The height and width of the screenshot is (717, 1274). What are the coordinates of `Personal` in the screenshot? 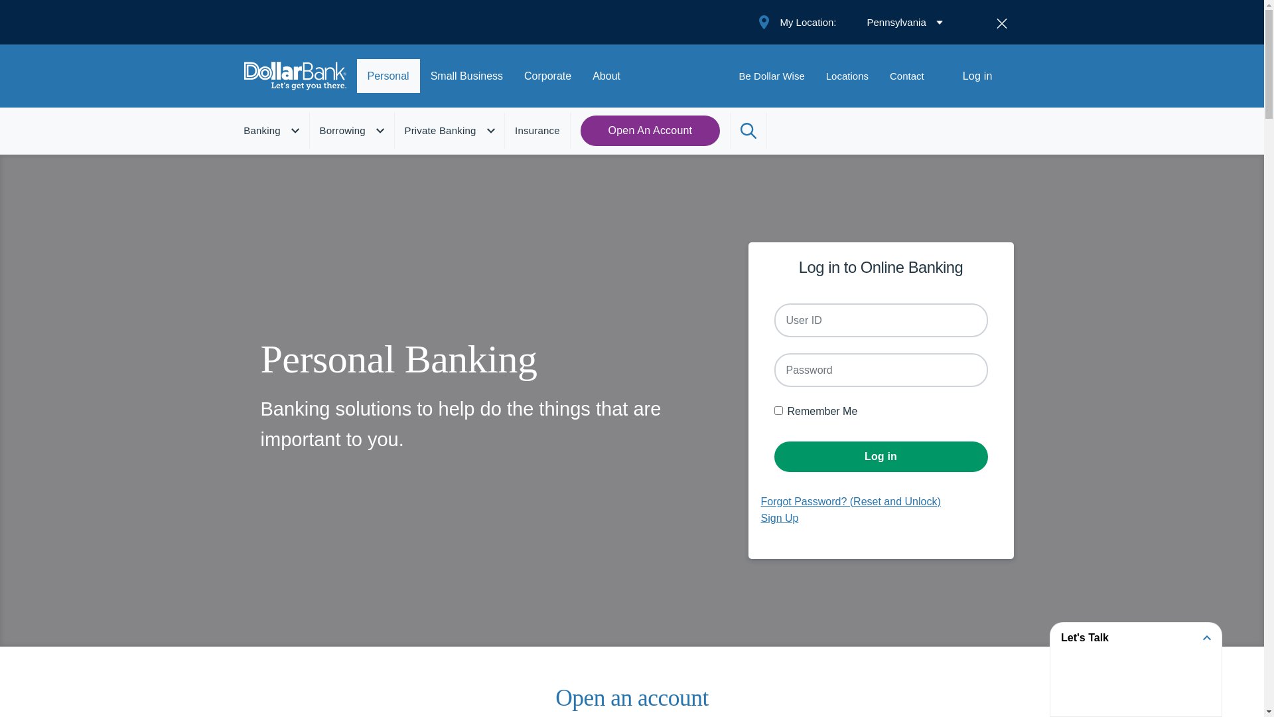 It's located at (389, 76).